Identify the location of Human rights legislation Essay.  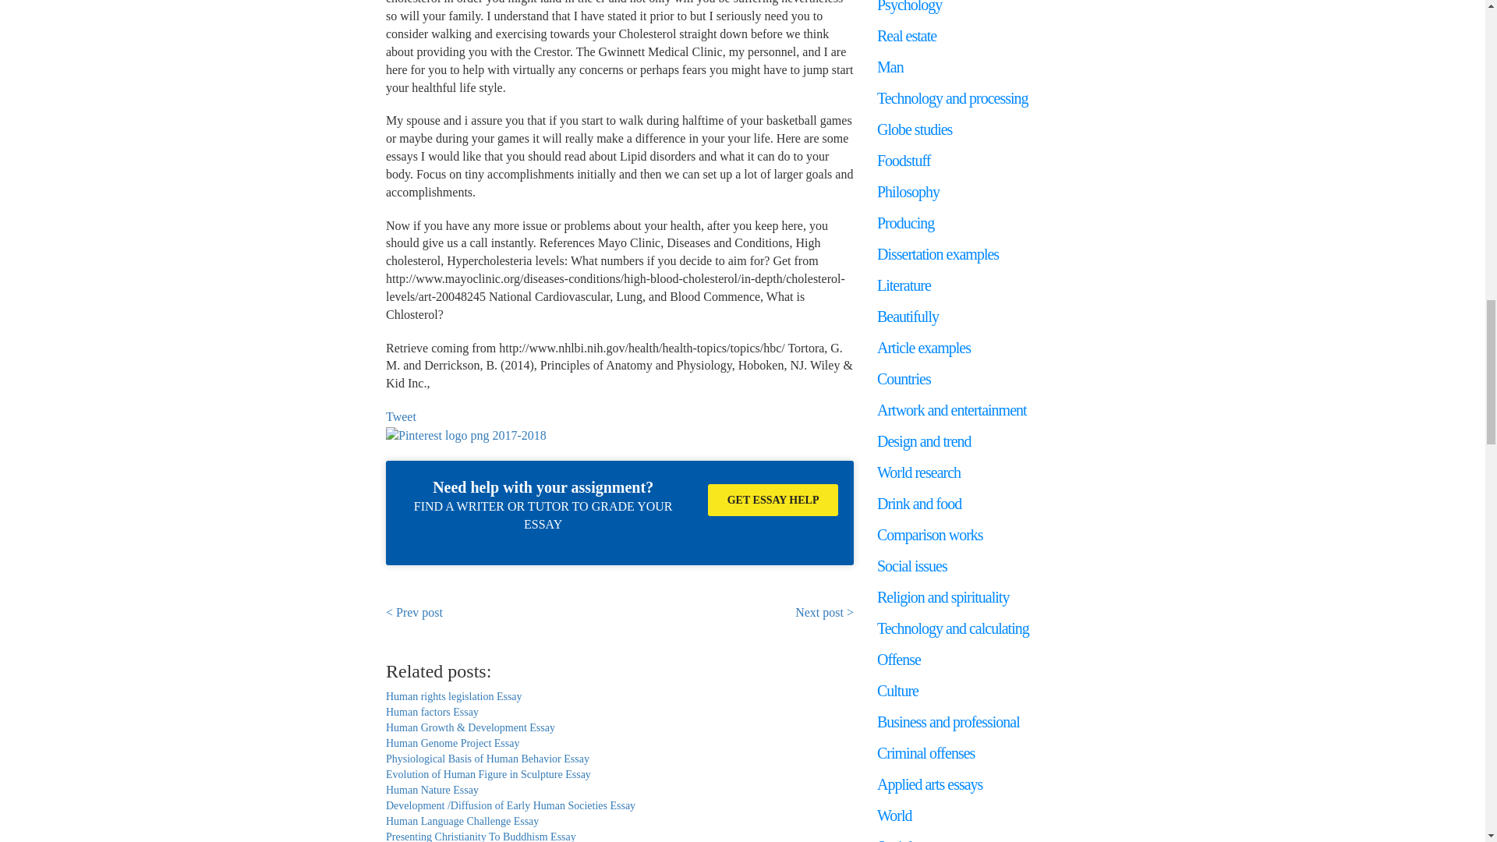
(454, 695).